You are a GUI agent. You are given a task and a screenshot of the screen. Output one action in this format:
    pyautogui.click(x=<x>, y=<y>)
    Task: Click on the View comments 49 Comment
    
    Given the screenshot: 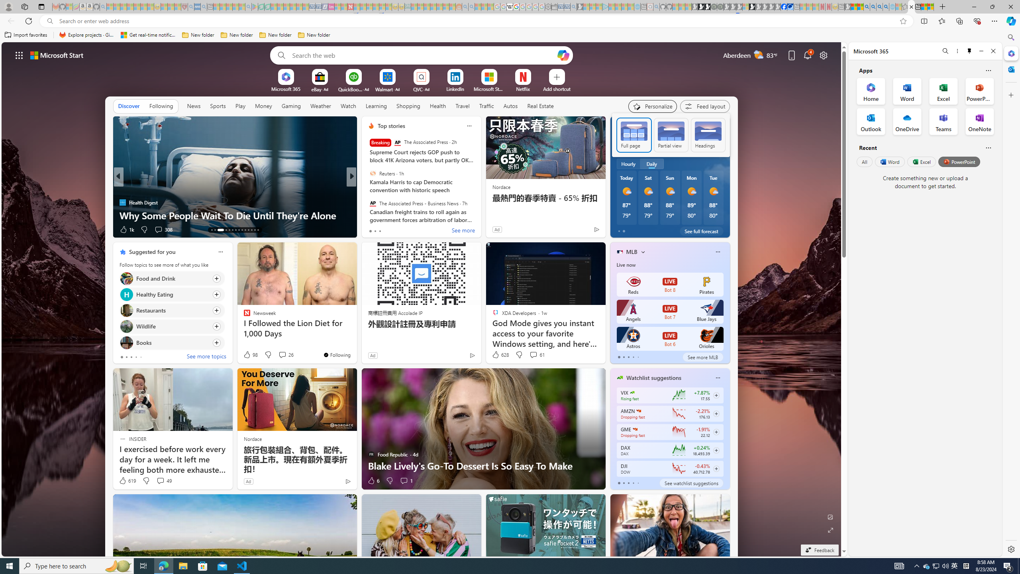 What is the action you would take?
    pyautogui.click(x=163, y=481)
    